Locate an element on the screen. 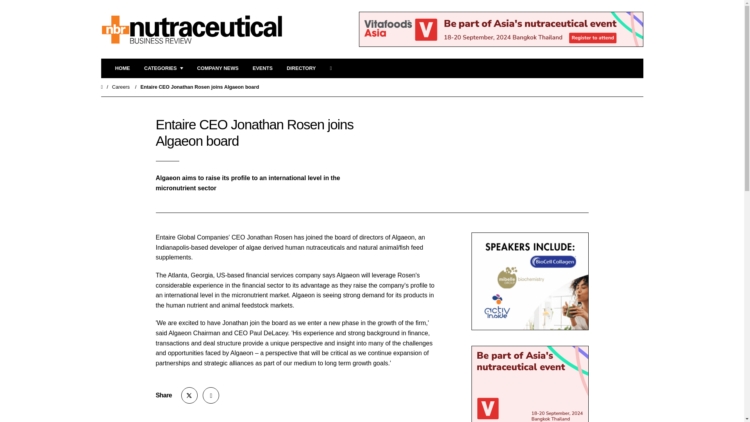 The width and height of the screenshot is (750, 422). Follow Nutraceutical Business Review on LinkedIn is located at coordinates (211, 395).